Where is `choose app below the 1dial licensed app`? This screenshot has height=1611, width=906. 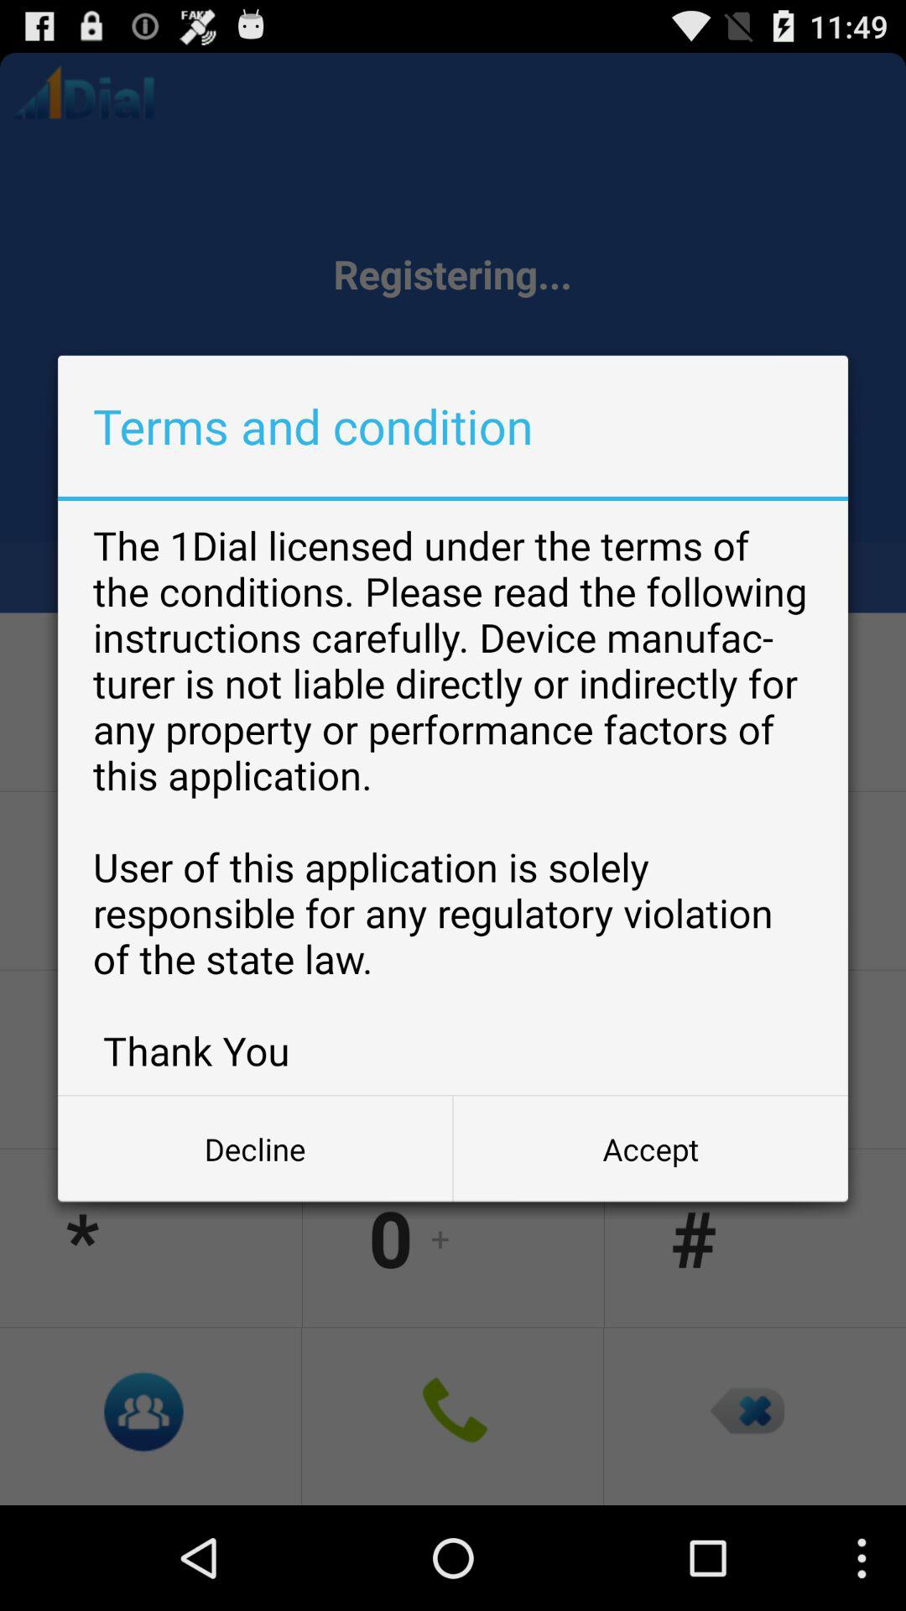
choose app below the 1dial licensed app is located at coordinates (255, 1149).